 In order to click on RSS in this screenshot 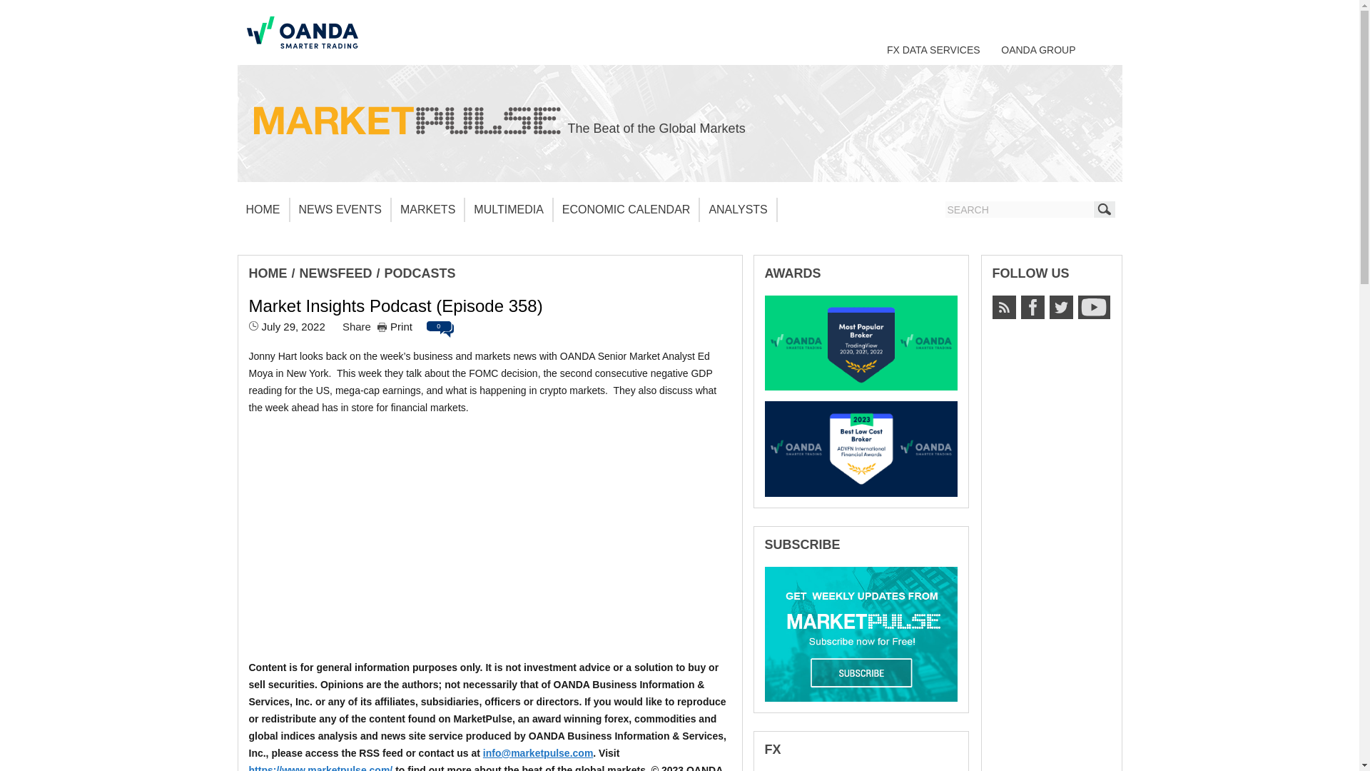, I will do `click(1003, 307)`.